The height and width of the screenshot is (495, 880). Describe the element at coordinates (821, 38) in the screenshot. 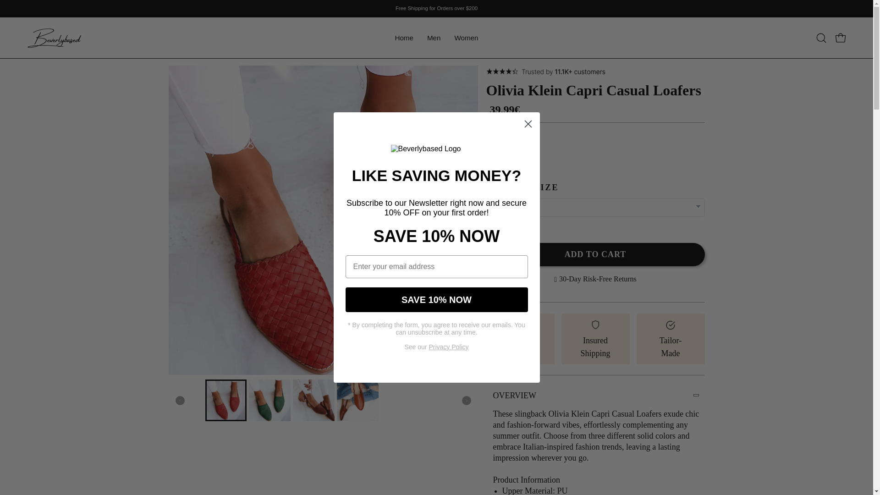

I see `Open search bar` at that location.